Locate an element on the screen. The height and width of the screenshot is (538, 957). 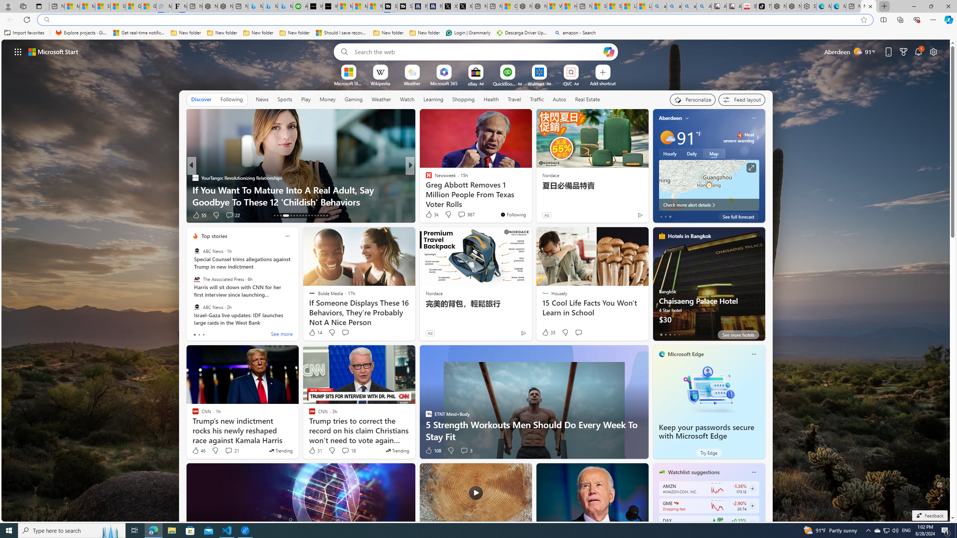
Heat - Severe Heat severe warning is located at coordinates (739, 137).